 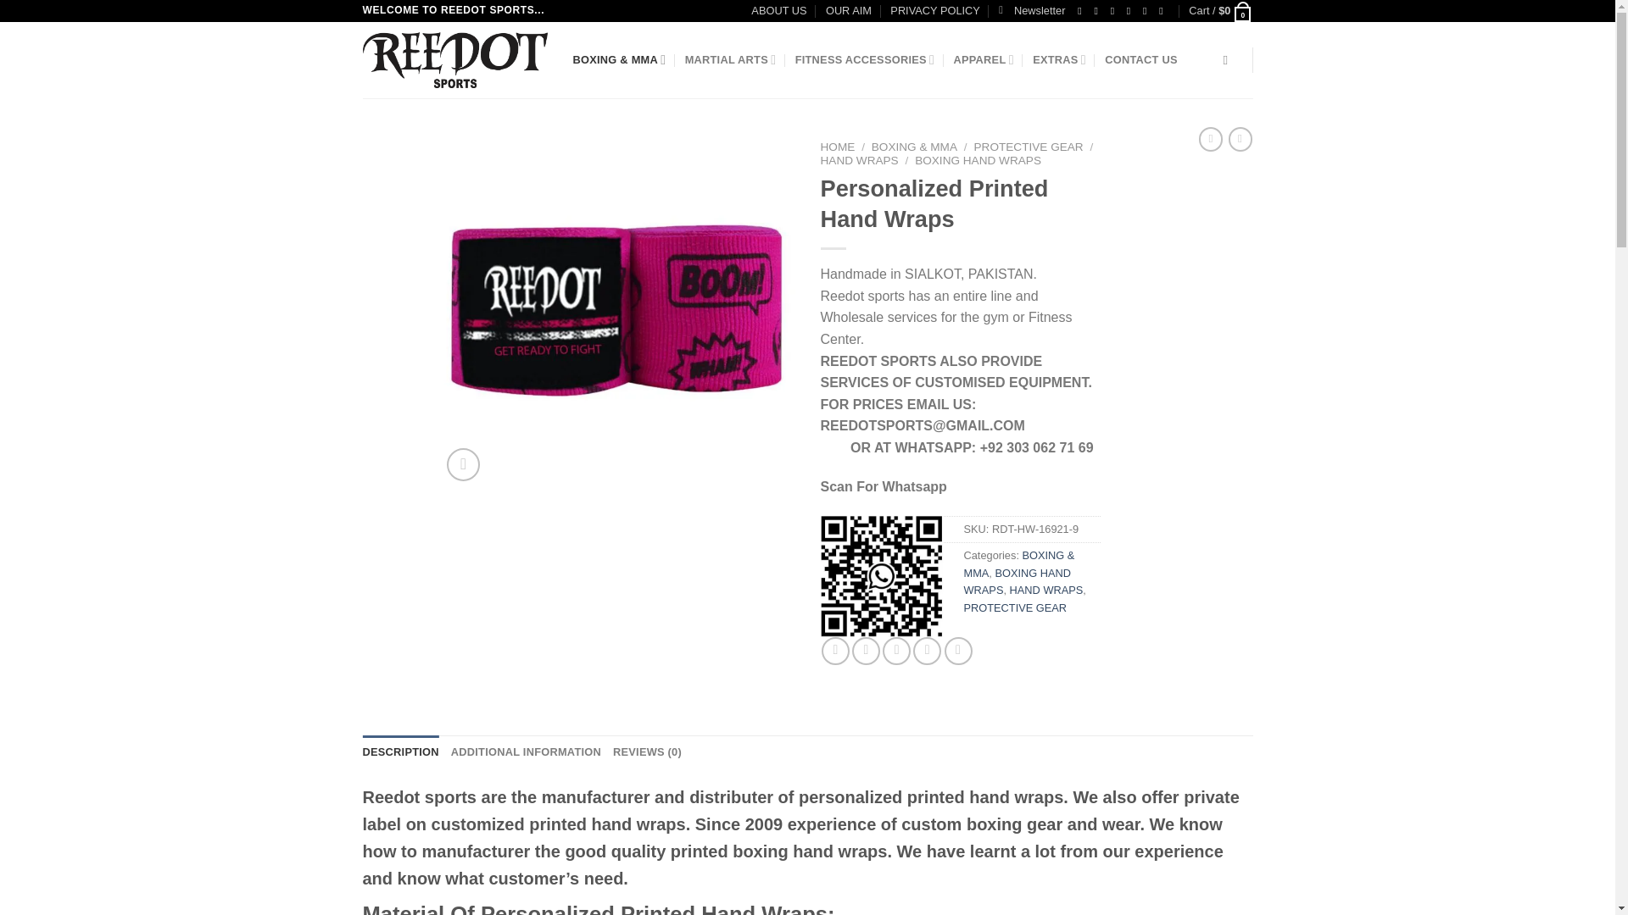 What do you see at coordinates (934, 10) in the screenshot?
I see `PRIVACY POLICY` at bounding box center [934, 10].